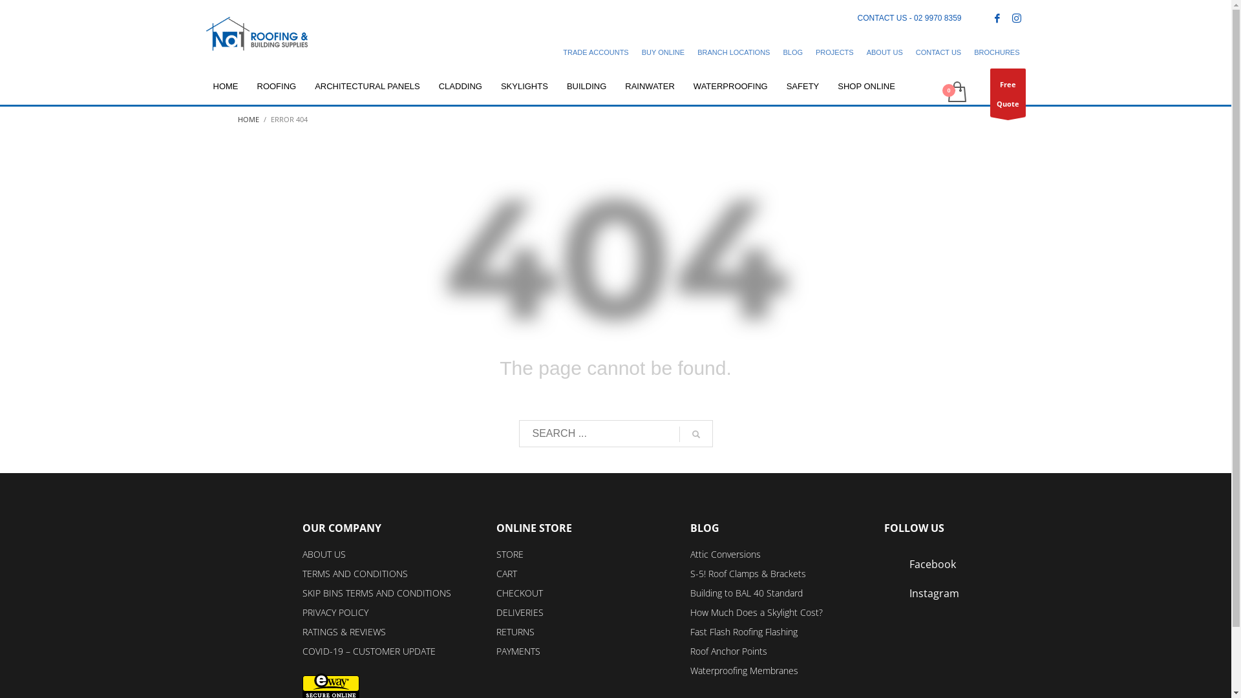 The height and width of the screenshot is (698, 1241). What do you see at coordinates (377, 593) in the screenshot?
I see `SKIP BINS TERMS AND CONDITIONS` at bounding box center [377, 593].